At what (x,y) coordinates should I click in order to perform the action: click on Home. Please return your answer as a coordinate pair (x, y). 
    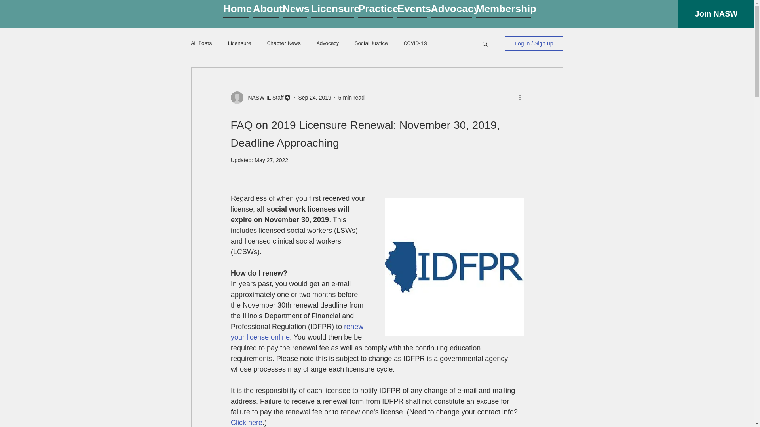
    Looking at the image, I should click on (236, 9).